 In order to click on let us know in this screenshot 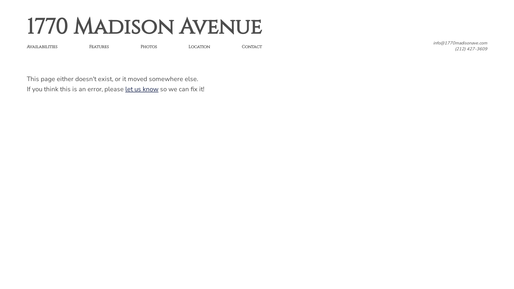, I will do `click(142, 89)`.